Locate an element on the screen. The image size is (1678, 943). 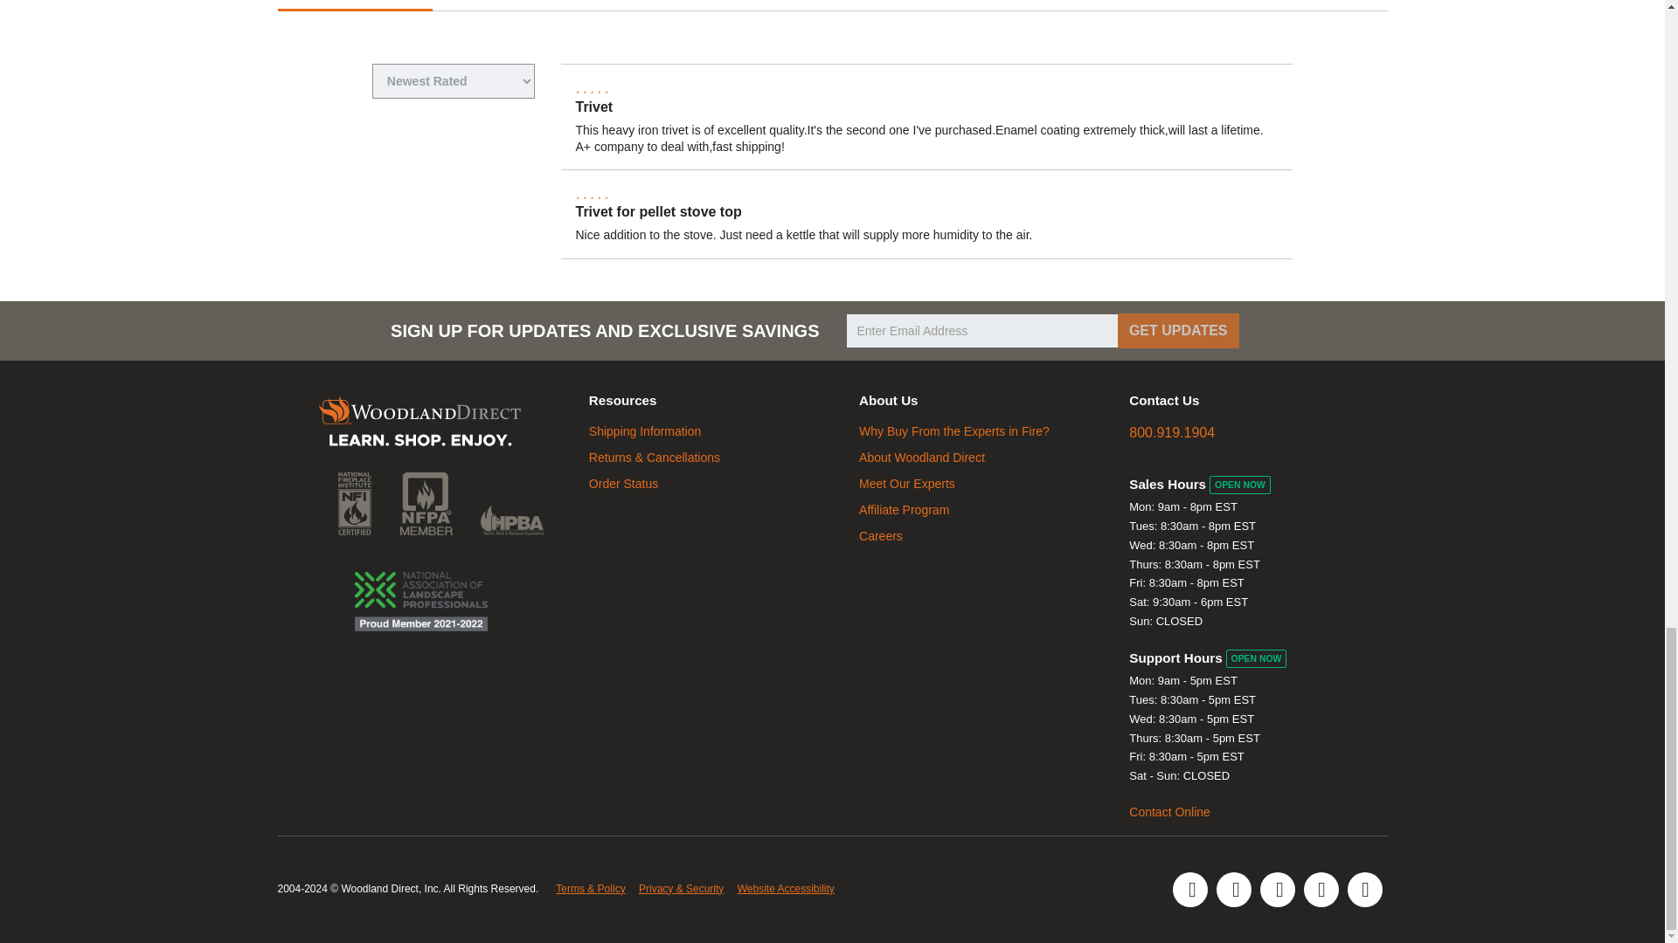
Go to Order Status is located at coordinates (622, 484).